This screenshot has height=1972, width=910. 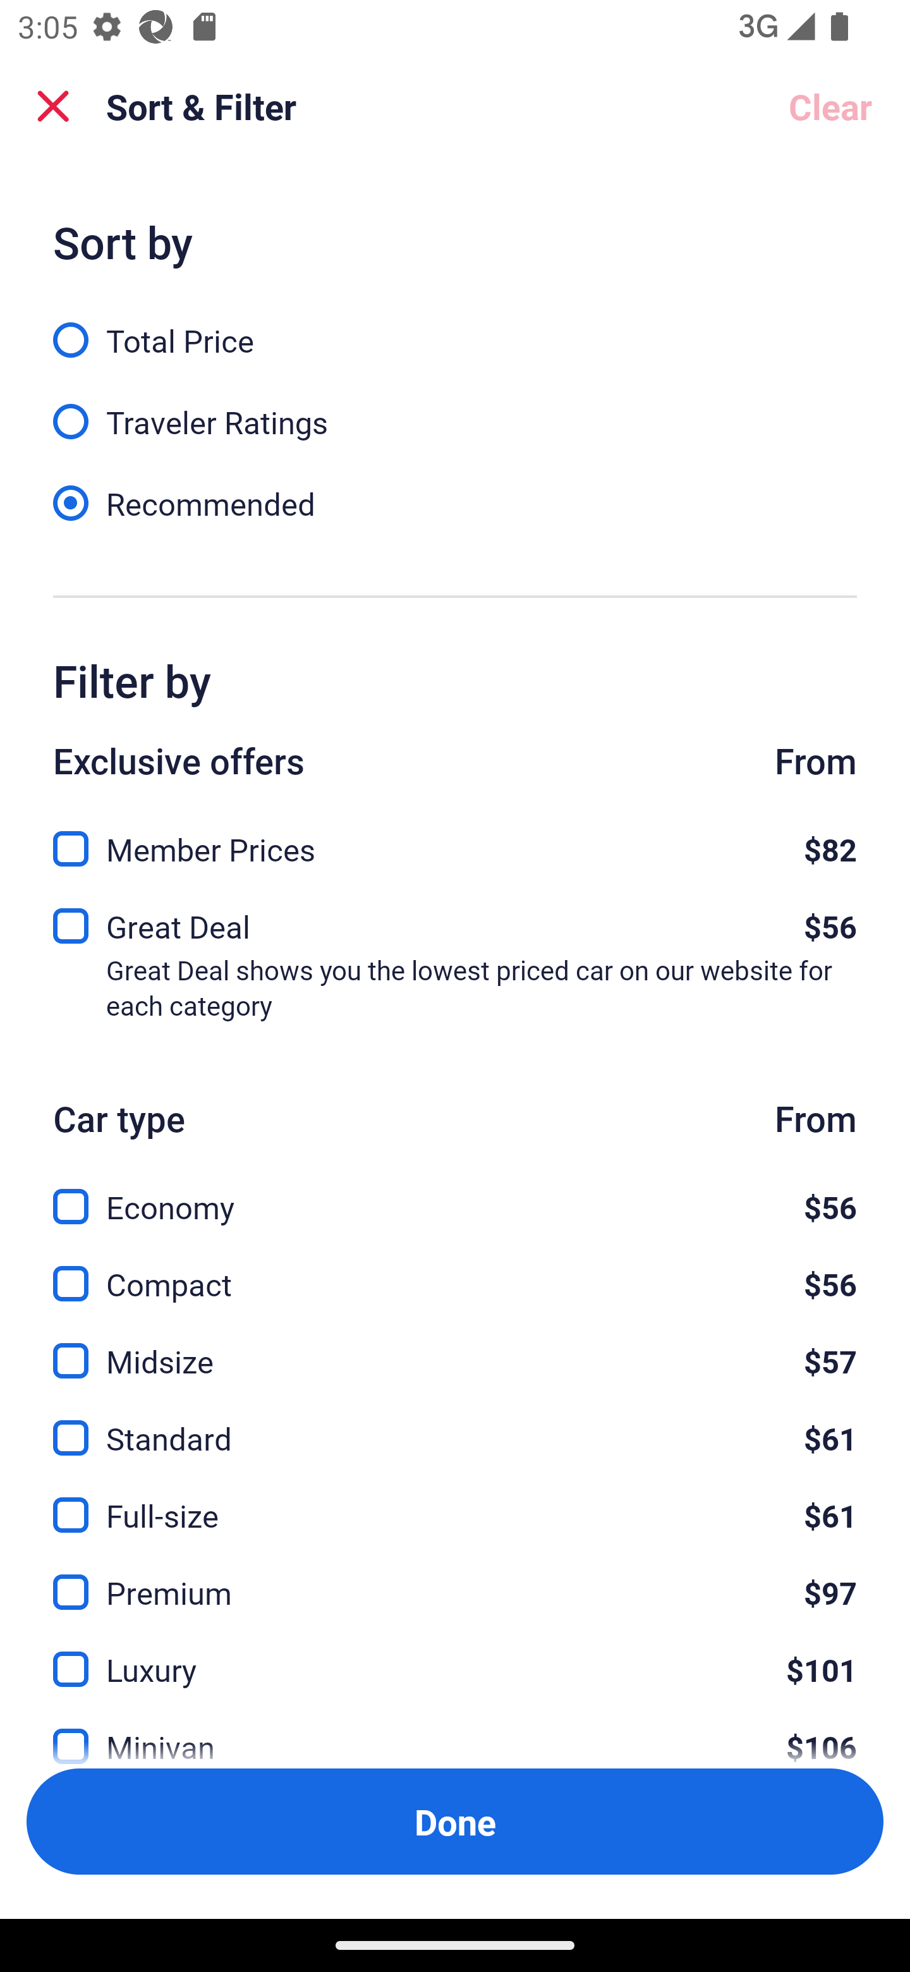 I want to click on Full-size, $61 Full-size $61, so click(x=455, y=1502).